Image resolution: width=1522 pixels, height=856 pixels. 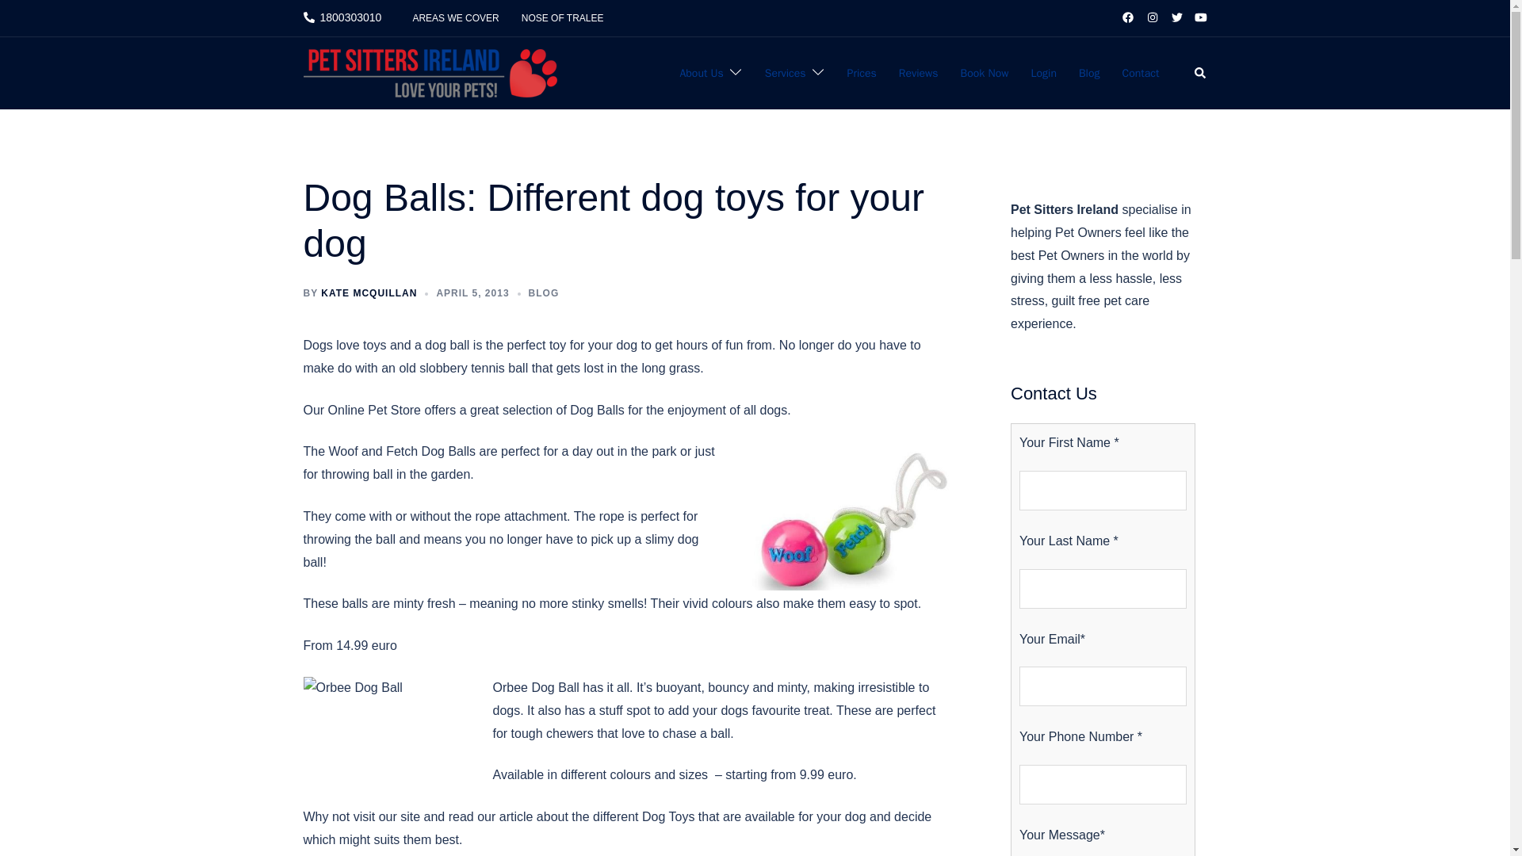 I want to click on Book Now, so click(x=985, y=73).